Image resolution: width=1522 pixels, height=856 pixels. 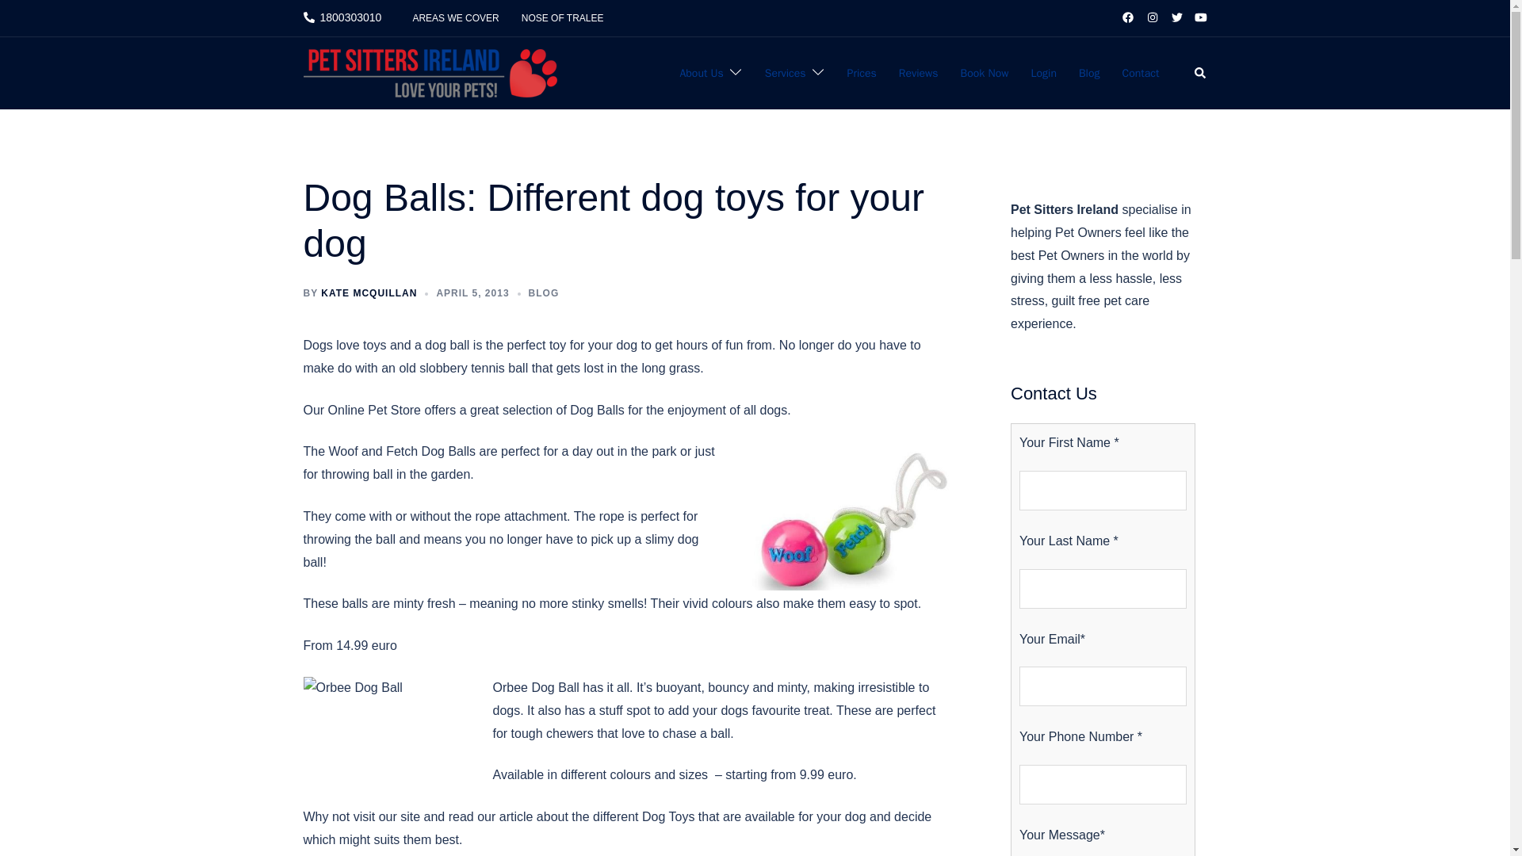 I want to click on Book Now, so click(x=985, y=73).